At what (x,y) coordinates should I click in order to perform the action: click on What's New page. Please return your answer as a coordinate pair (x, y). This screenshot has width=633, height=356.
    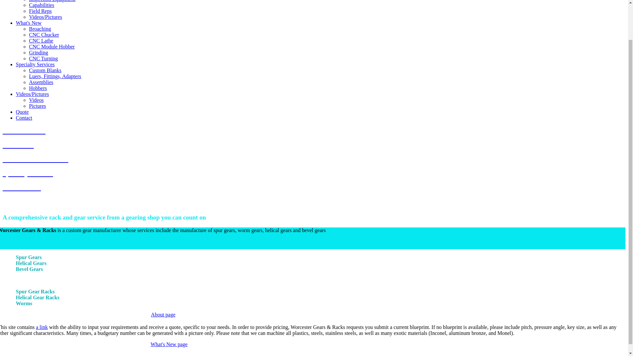
    Looking at the image, I should click on (169, 344).